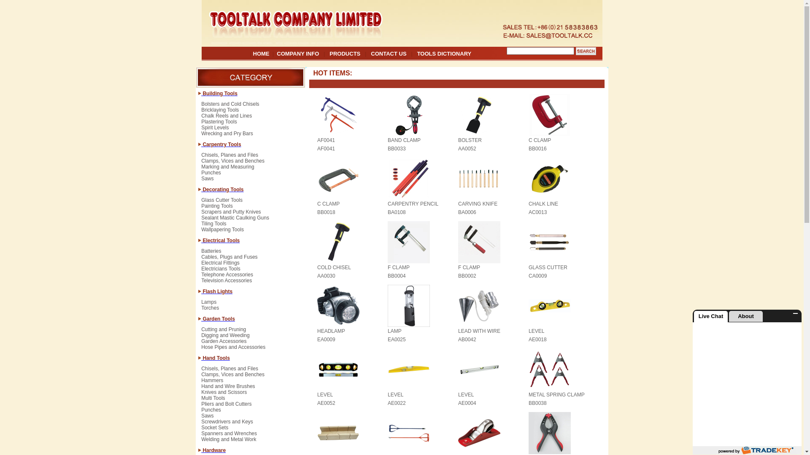 Image resolution: width=810 pixels, height=455 pixels. Describe the element at coordinates (215, 131) in the screenshot. I see `Spirit Levels` at that location.